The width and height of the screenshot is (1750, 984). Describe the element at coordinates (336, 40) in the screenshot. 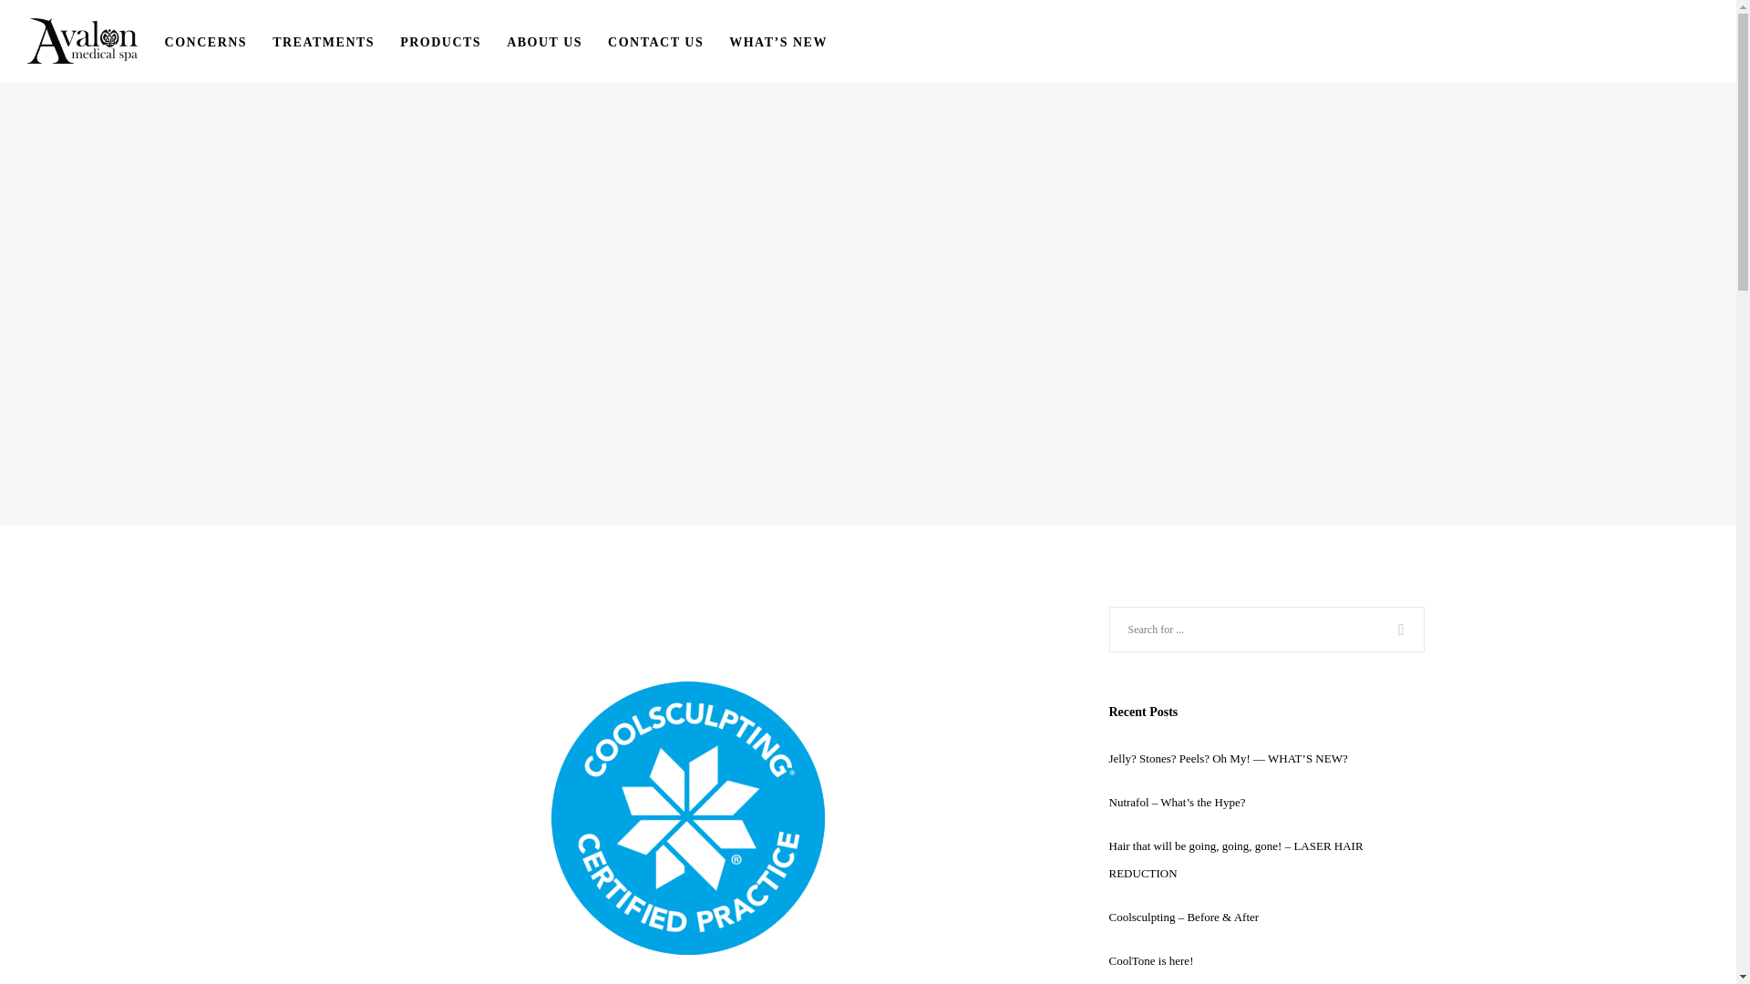

I see `TREATMENTS` at that location.